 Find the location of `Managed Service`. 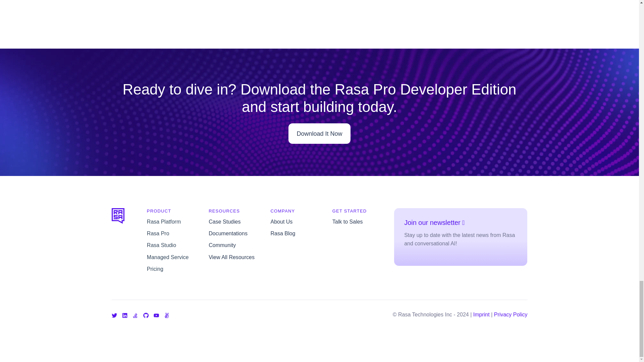

Managed Service is located at coordinates (168, 257).